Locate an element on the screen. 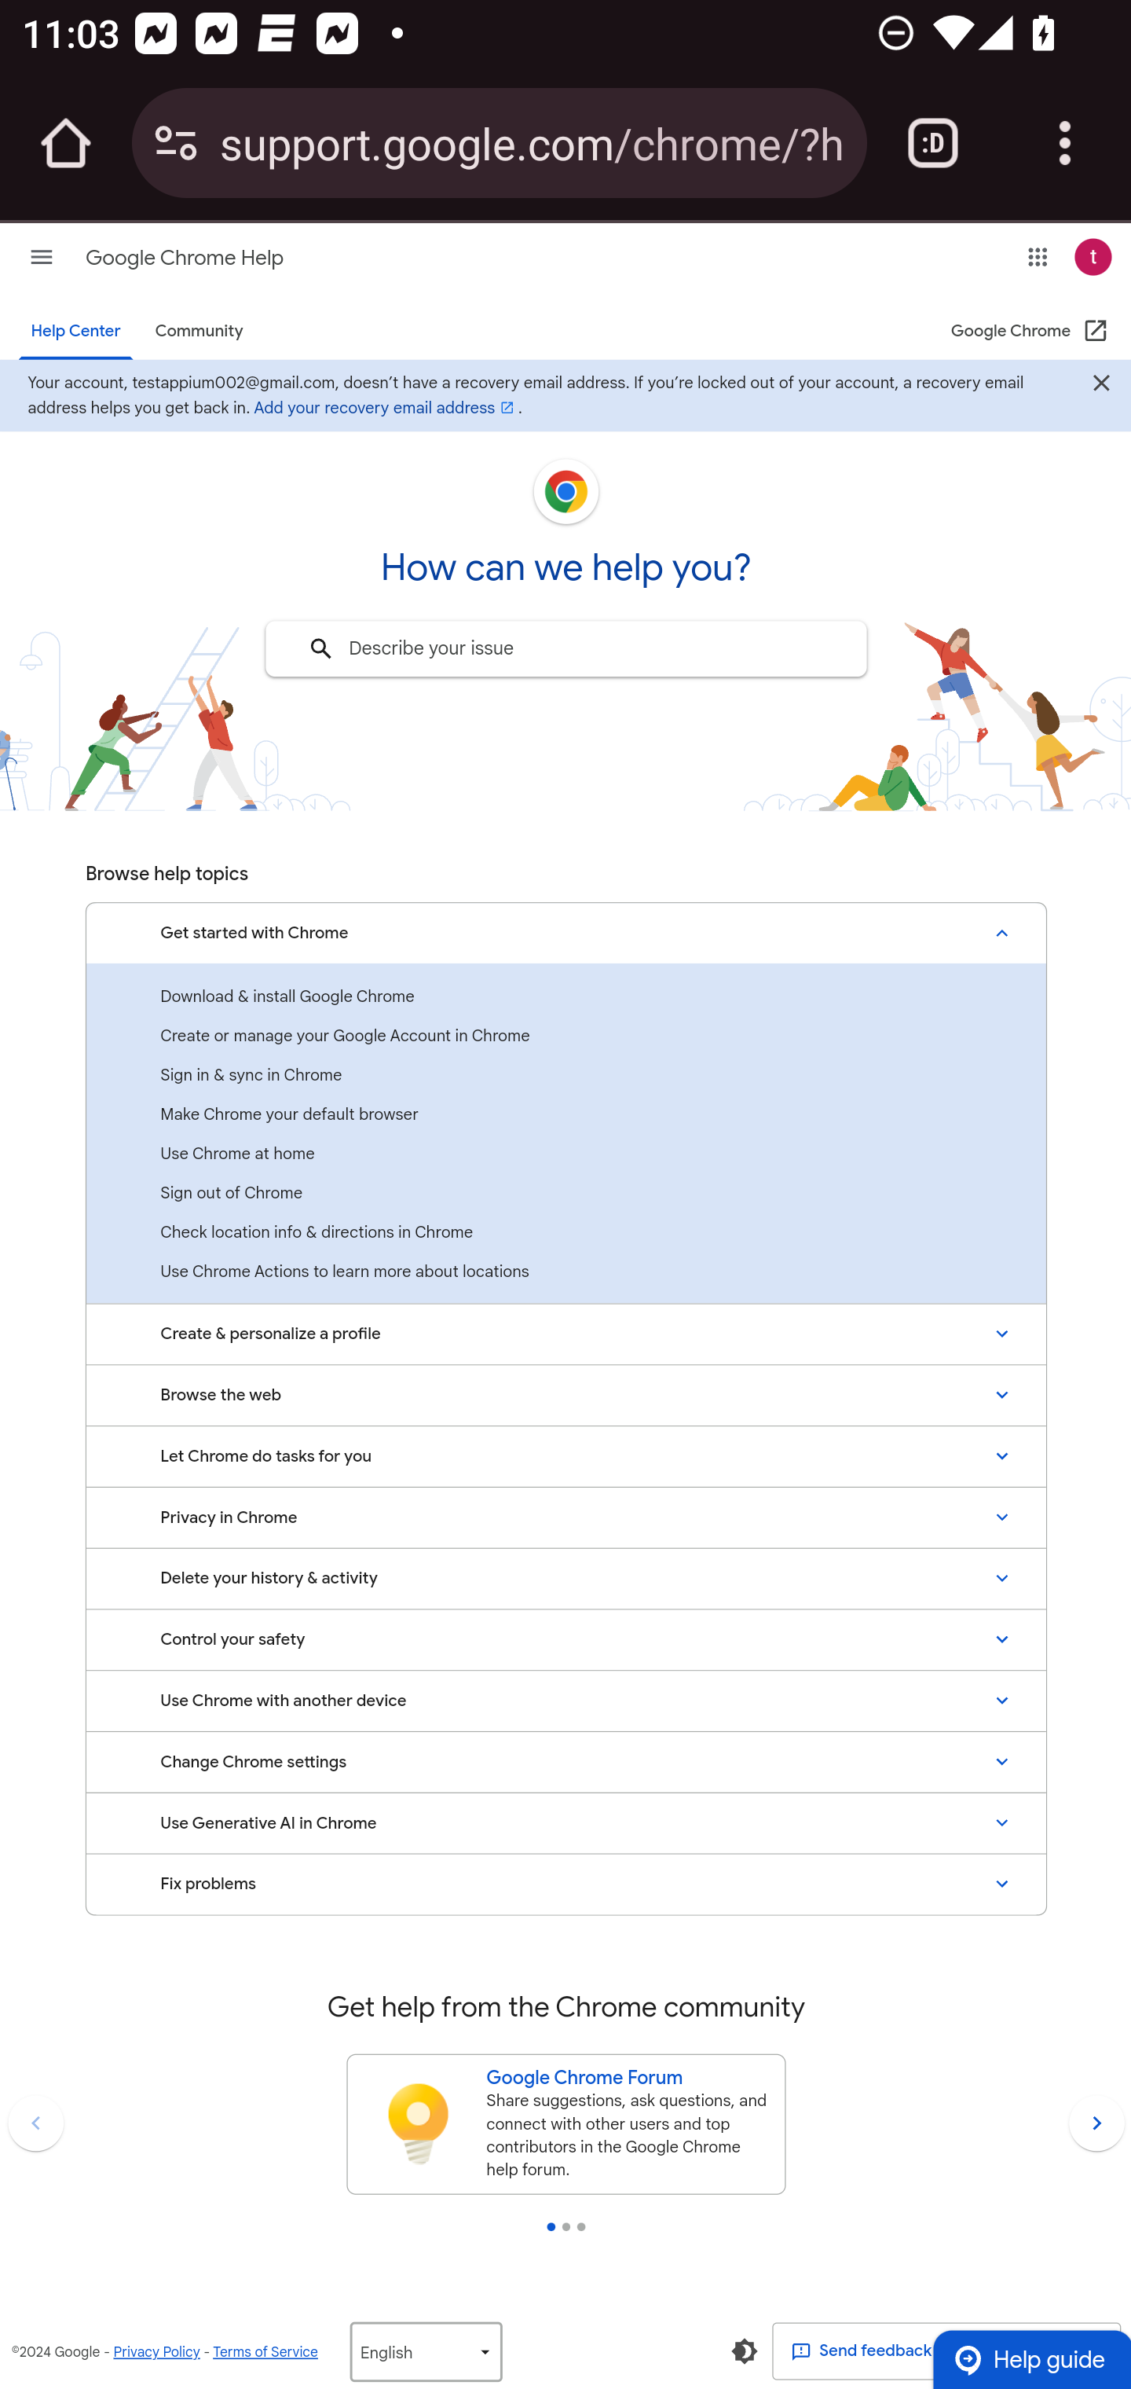 This screenshot has height=2389, width=1131. Sign in & sync in Chrome is located at coordinates (565, 1073).